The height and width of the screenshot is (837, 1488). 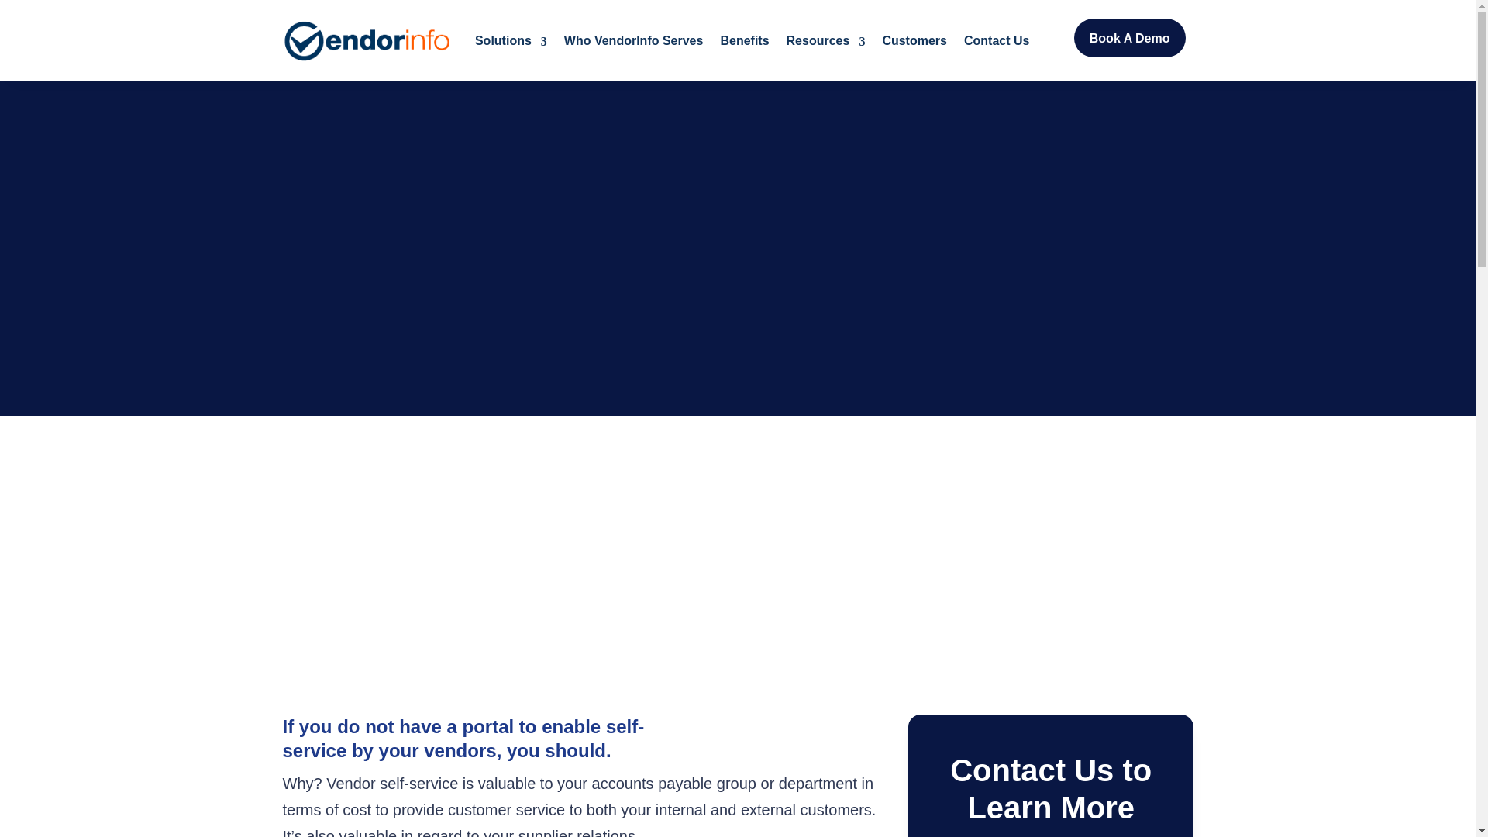 I want to click on Solutions, so click(x=511, y=40).